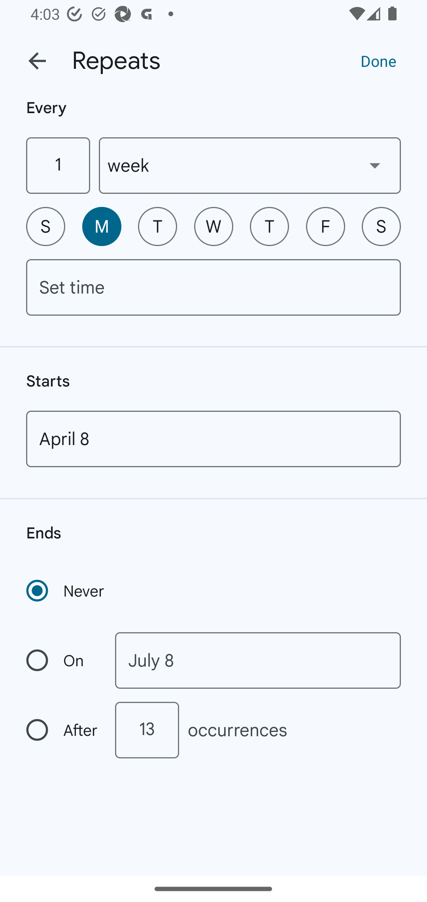 This screenshot has height=902, width=427. What do you see at coordinates (213, 287) in the screenshot?
I see `Set time` at bounding box center [213, 287].